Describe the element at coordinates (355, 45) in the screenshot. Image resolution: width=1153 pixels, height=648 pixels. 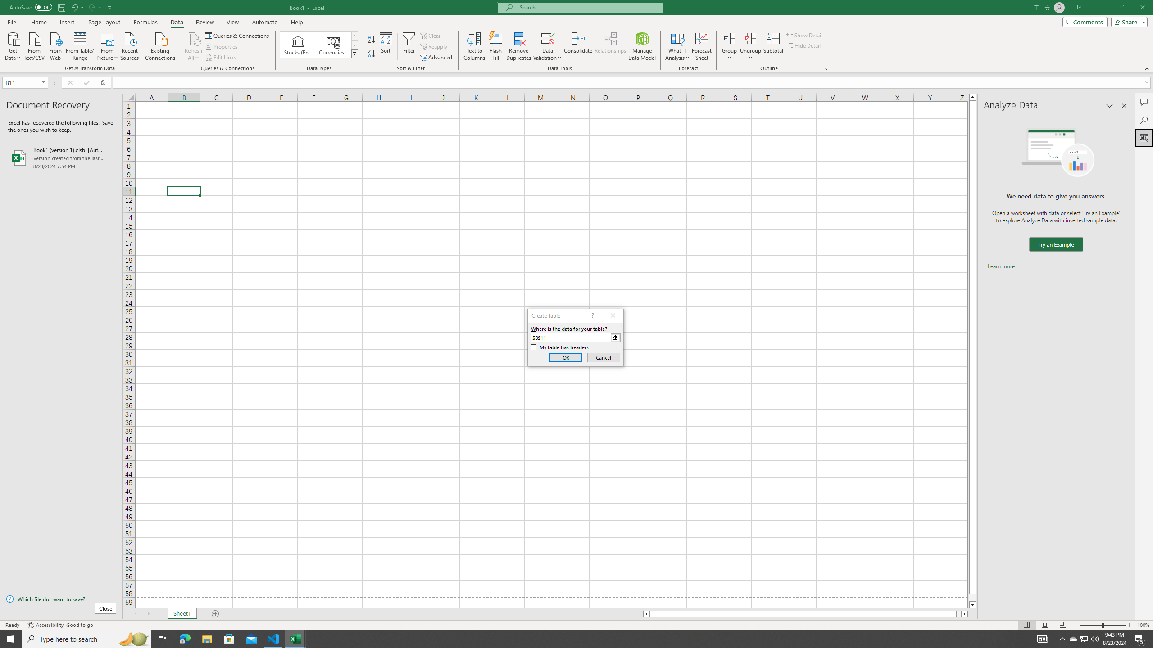
I see `Row Down` at that location.